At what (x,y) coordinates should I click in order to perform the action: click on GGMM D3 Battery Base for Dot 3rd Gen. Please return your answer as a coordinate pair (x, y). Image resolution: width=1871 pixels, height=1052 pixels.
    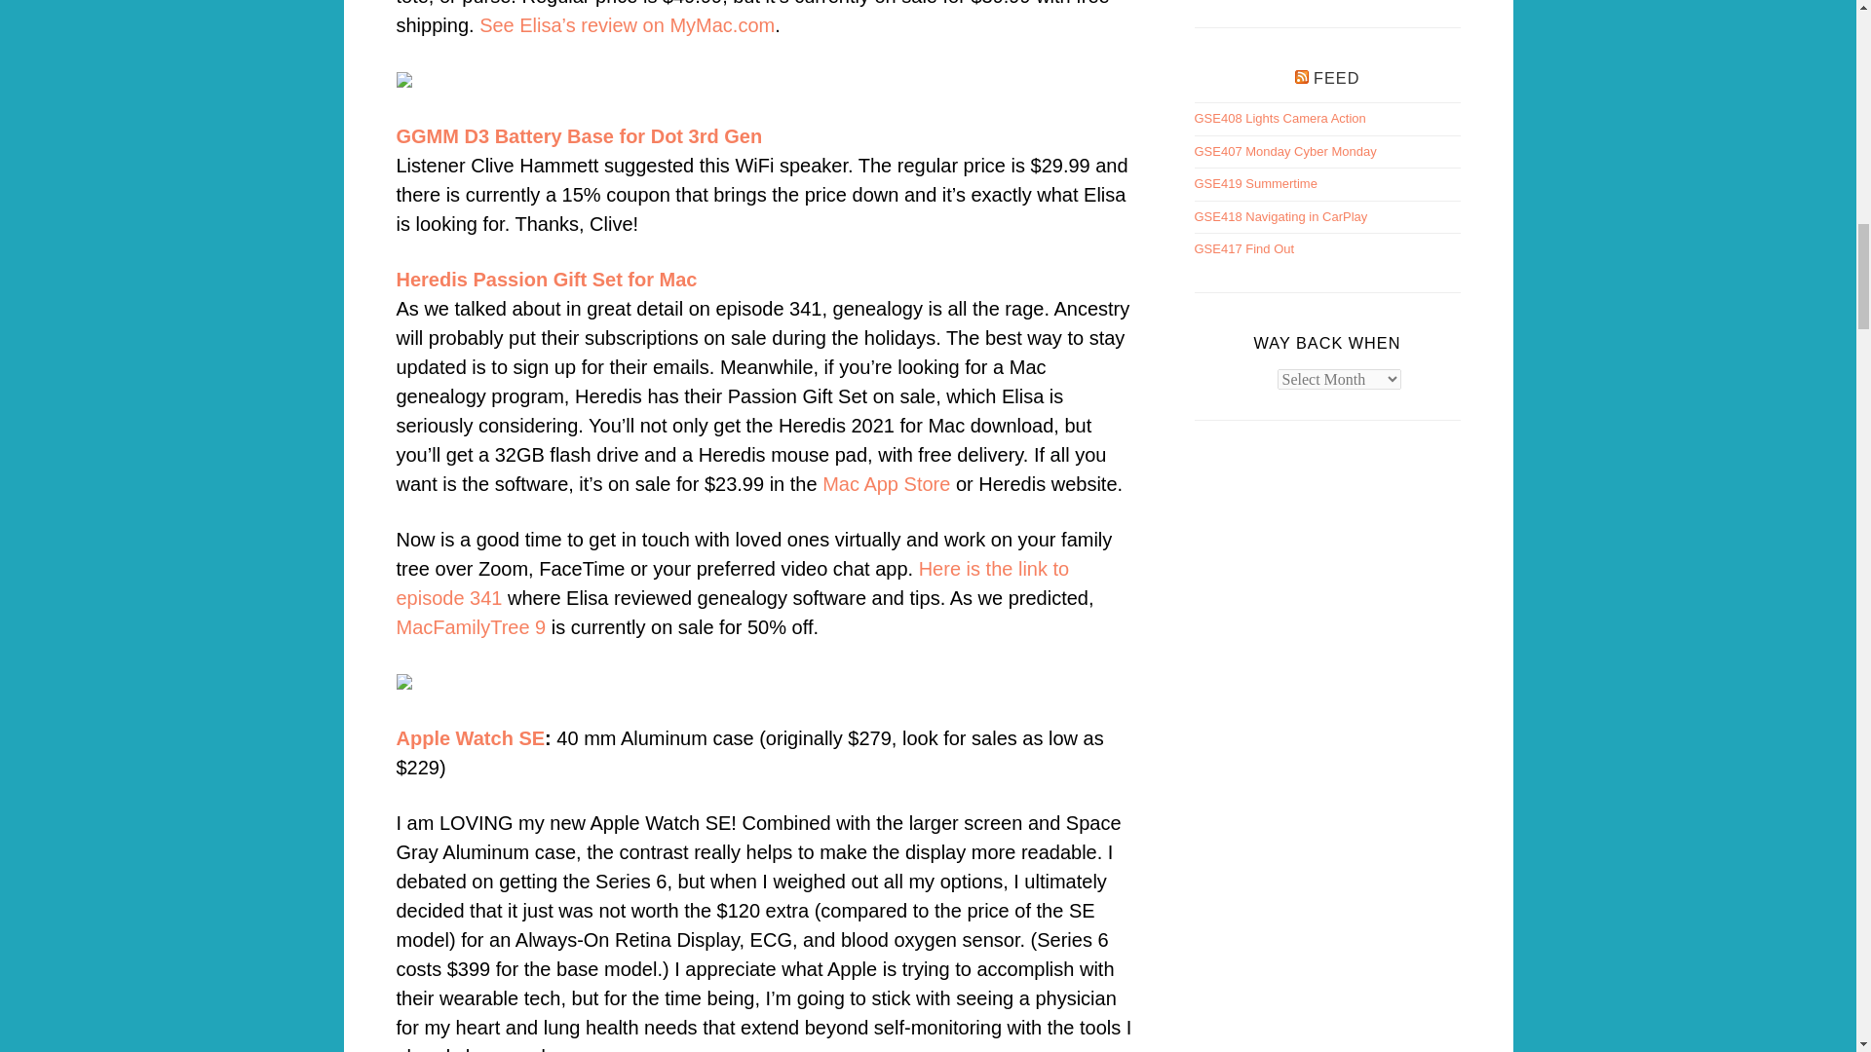
    Looking at the image, I should click on (578, 136).